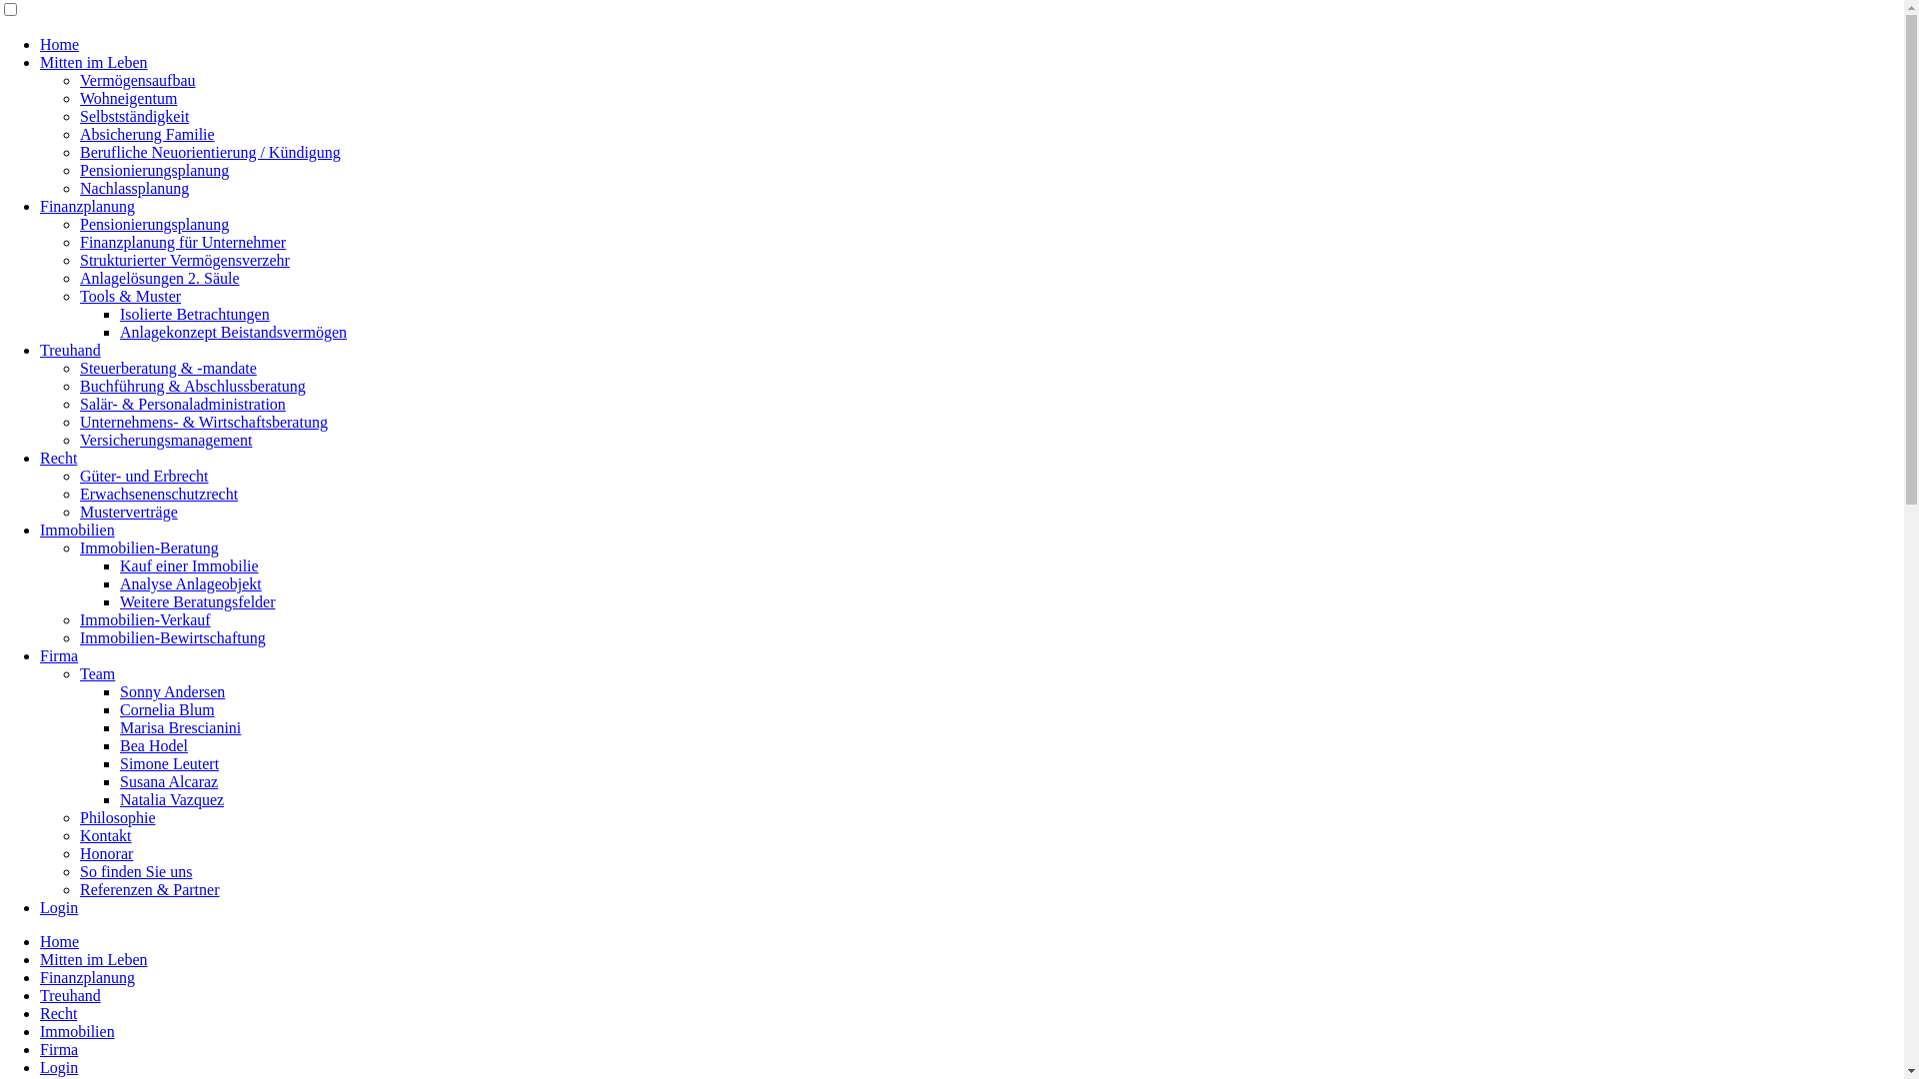 Image resolution: width=1919 pixels, height=1079 pixels. Describe the element at coordinates (78, 530) in the screenshot. I see `Immobilien` at that location.